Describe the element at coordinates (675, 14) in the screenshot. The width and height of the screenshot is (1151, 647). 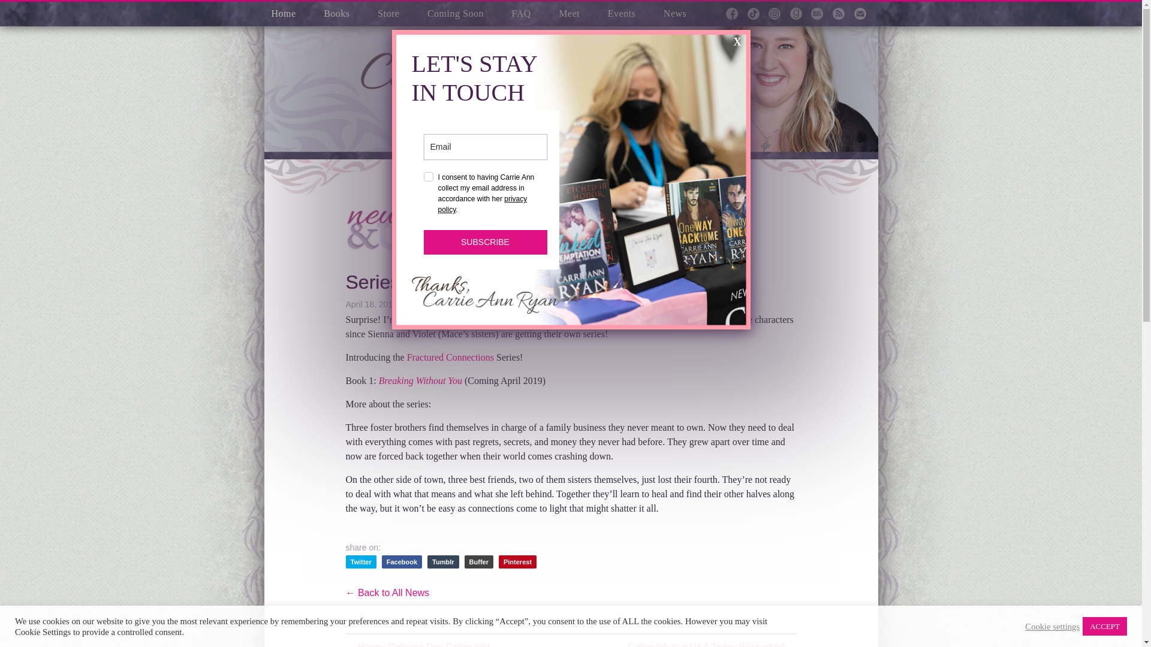
I see `News` at that location.